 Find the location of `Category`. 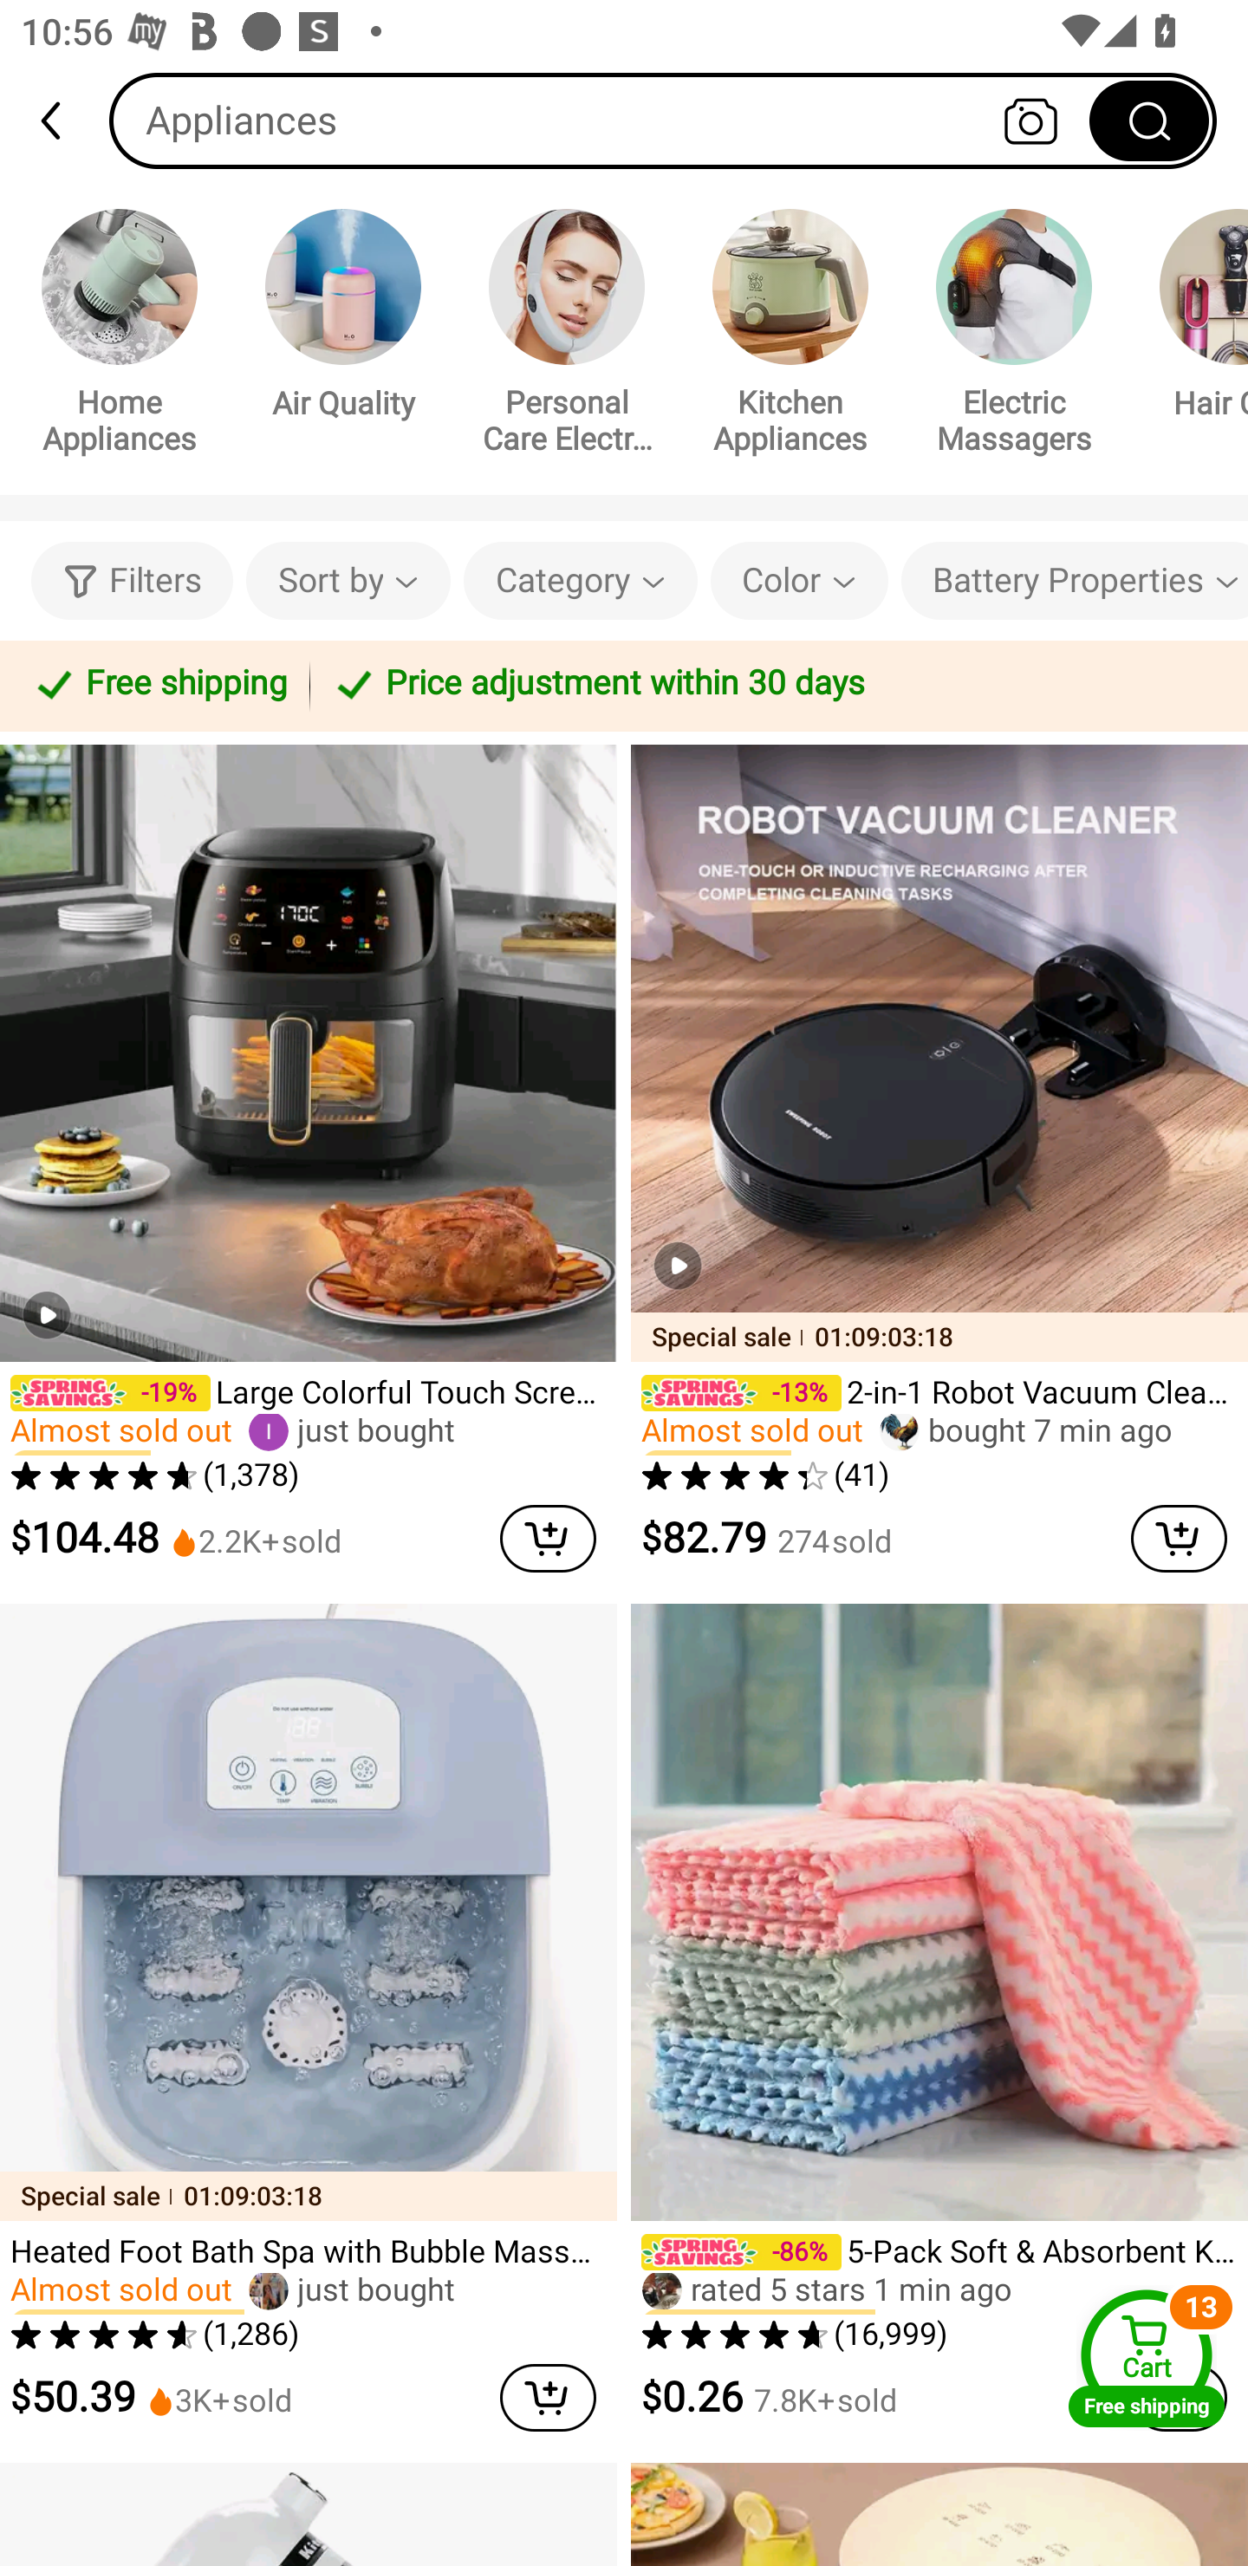

Category is located at coordinates (581, 581).